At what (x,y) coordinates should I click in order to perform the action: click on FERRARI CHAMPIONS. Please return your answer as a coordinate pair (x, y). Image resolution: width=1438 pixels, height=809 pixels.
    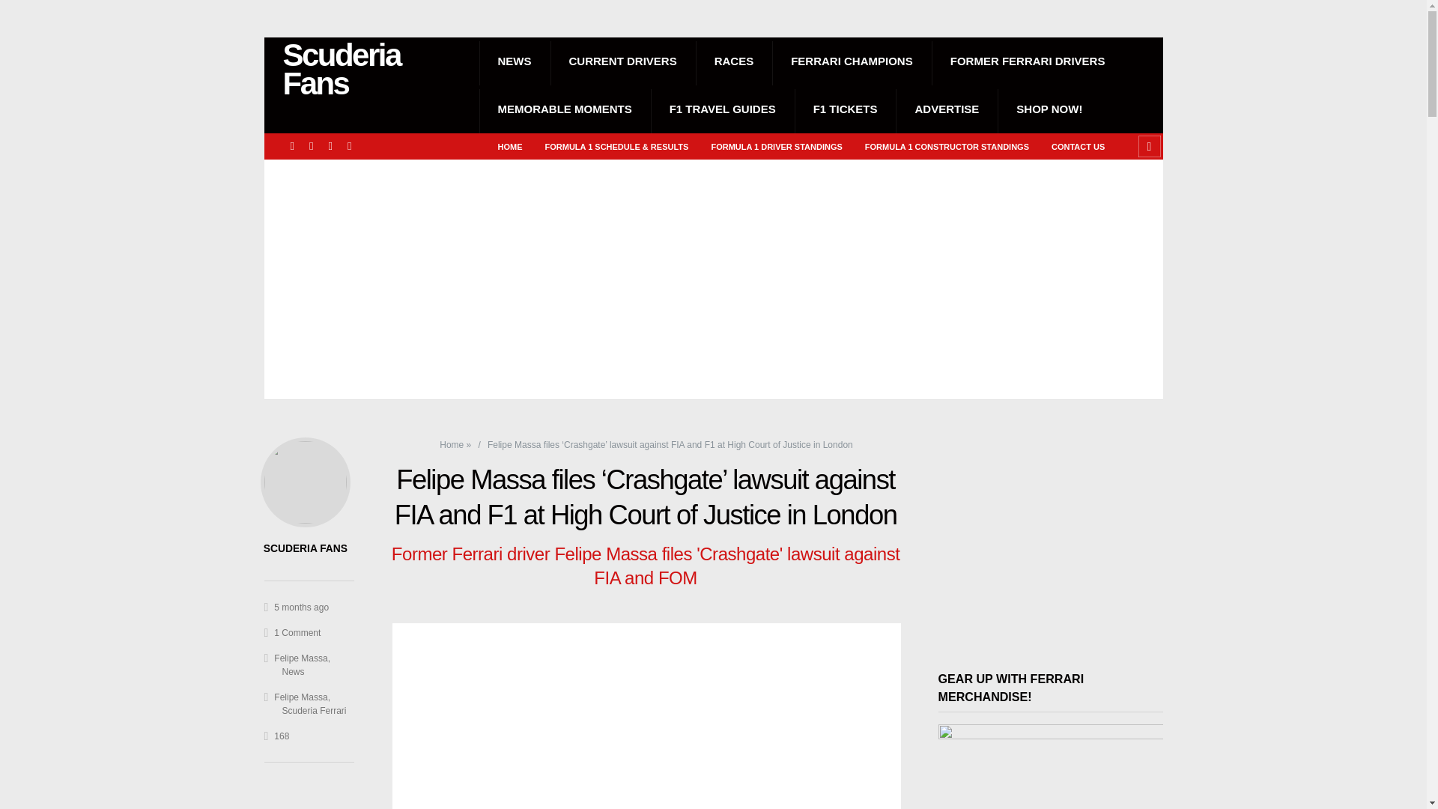
    Looking at the image, I should click on (852, 61).